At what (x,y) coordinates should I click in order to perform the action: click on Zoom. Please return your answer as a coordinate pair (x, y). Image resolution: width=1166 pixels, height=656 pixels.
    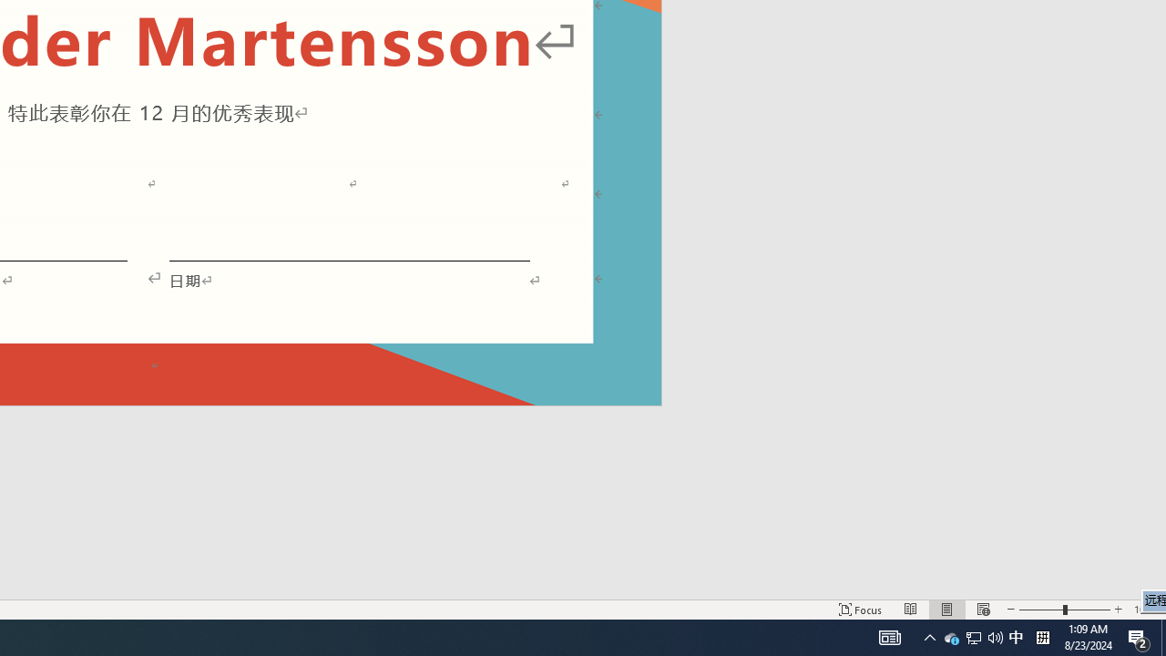
    Looking at the image, I should click on (1064, 609).